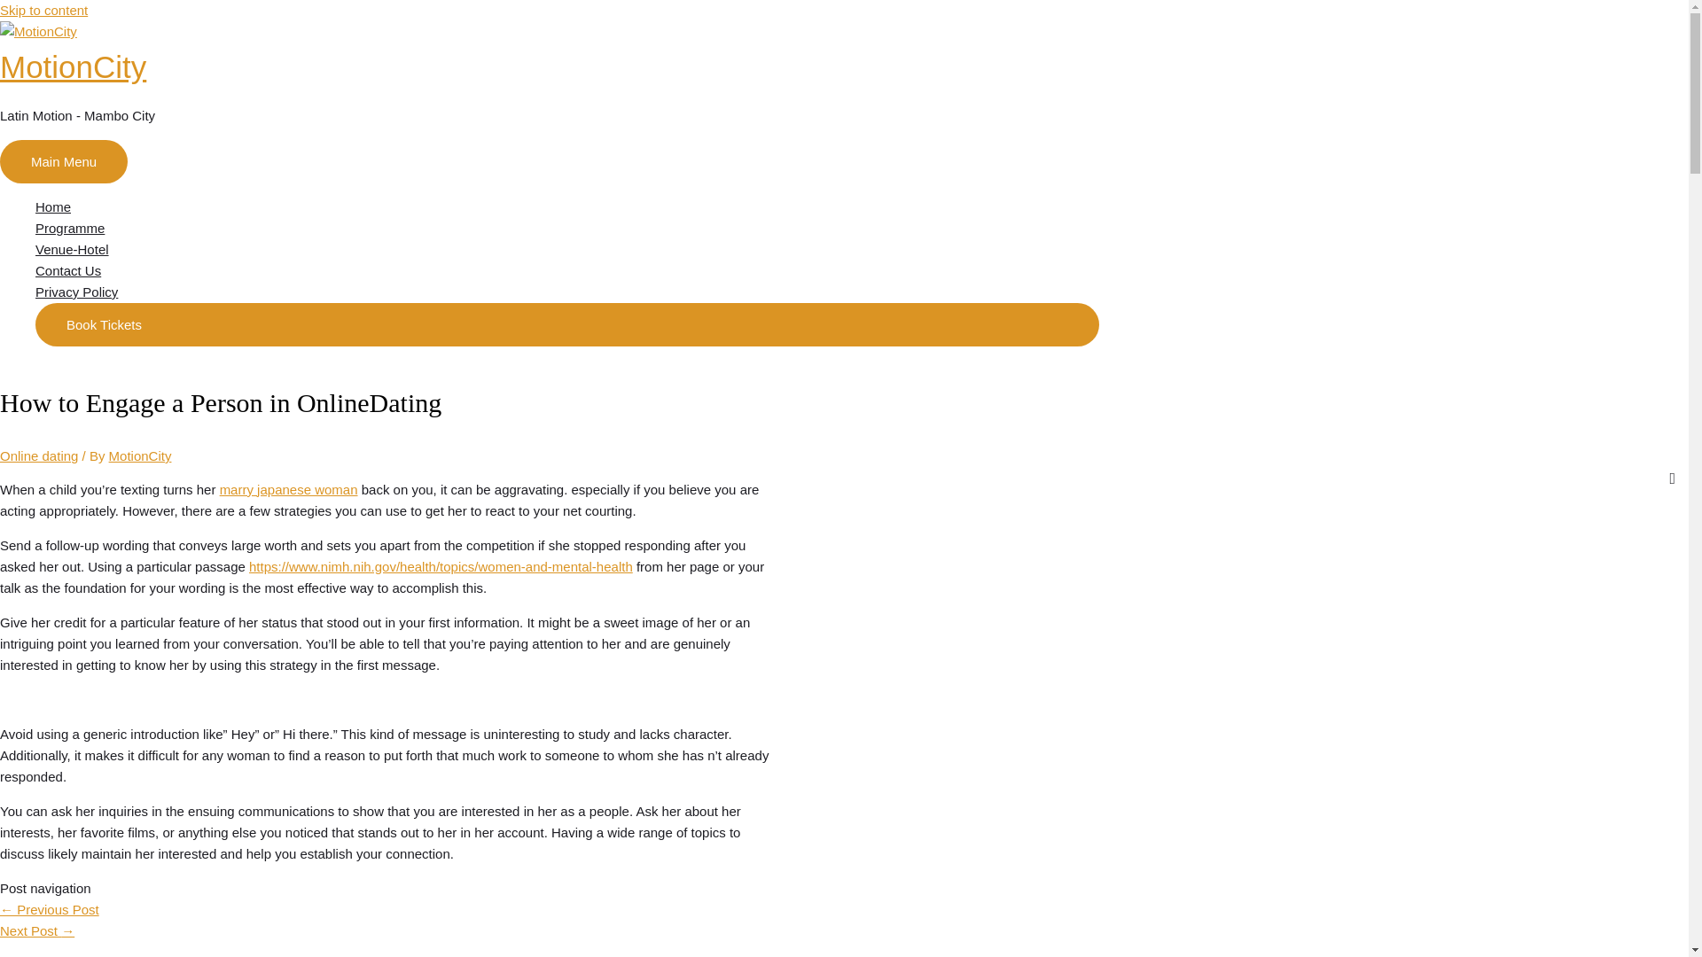 This screenshot has width=1702, height=957. What do you see at coordinates (39, 455) in the screenshot?
I see `Online dating` at bounding box center [39, 455].